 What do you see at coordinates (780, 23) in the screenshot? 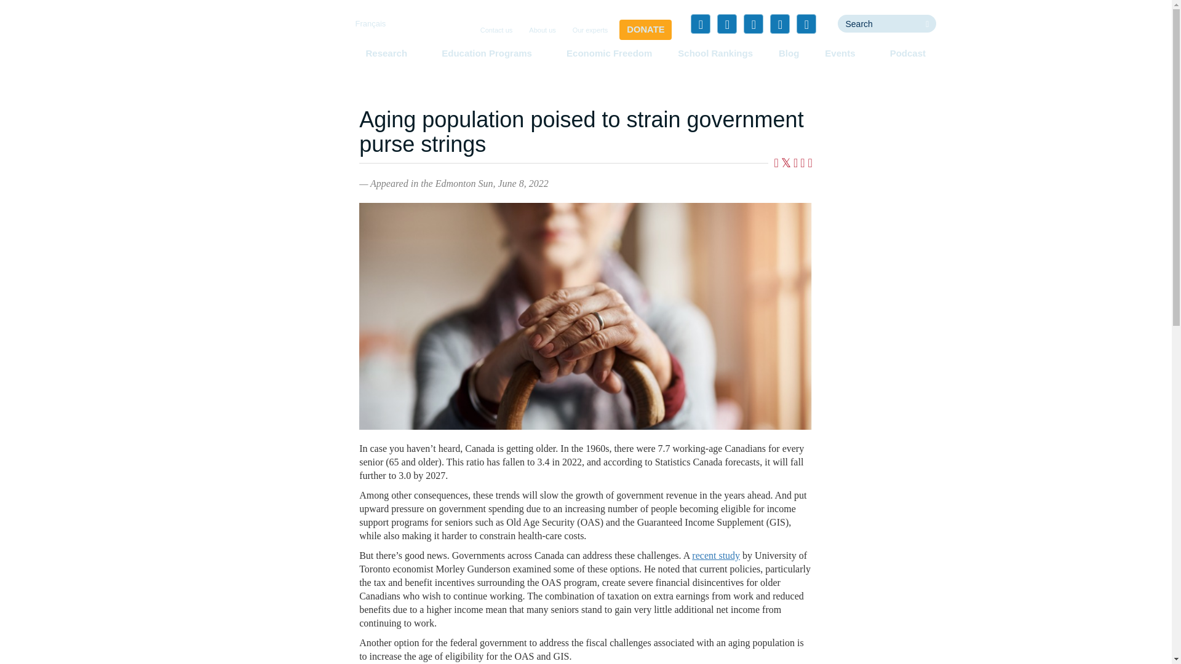
I see `YouTube` at bounding box center [780, 23].